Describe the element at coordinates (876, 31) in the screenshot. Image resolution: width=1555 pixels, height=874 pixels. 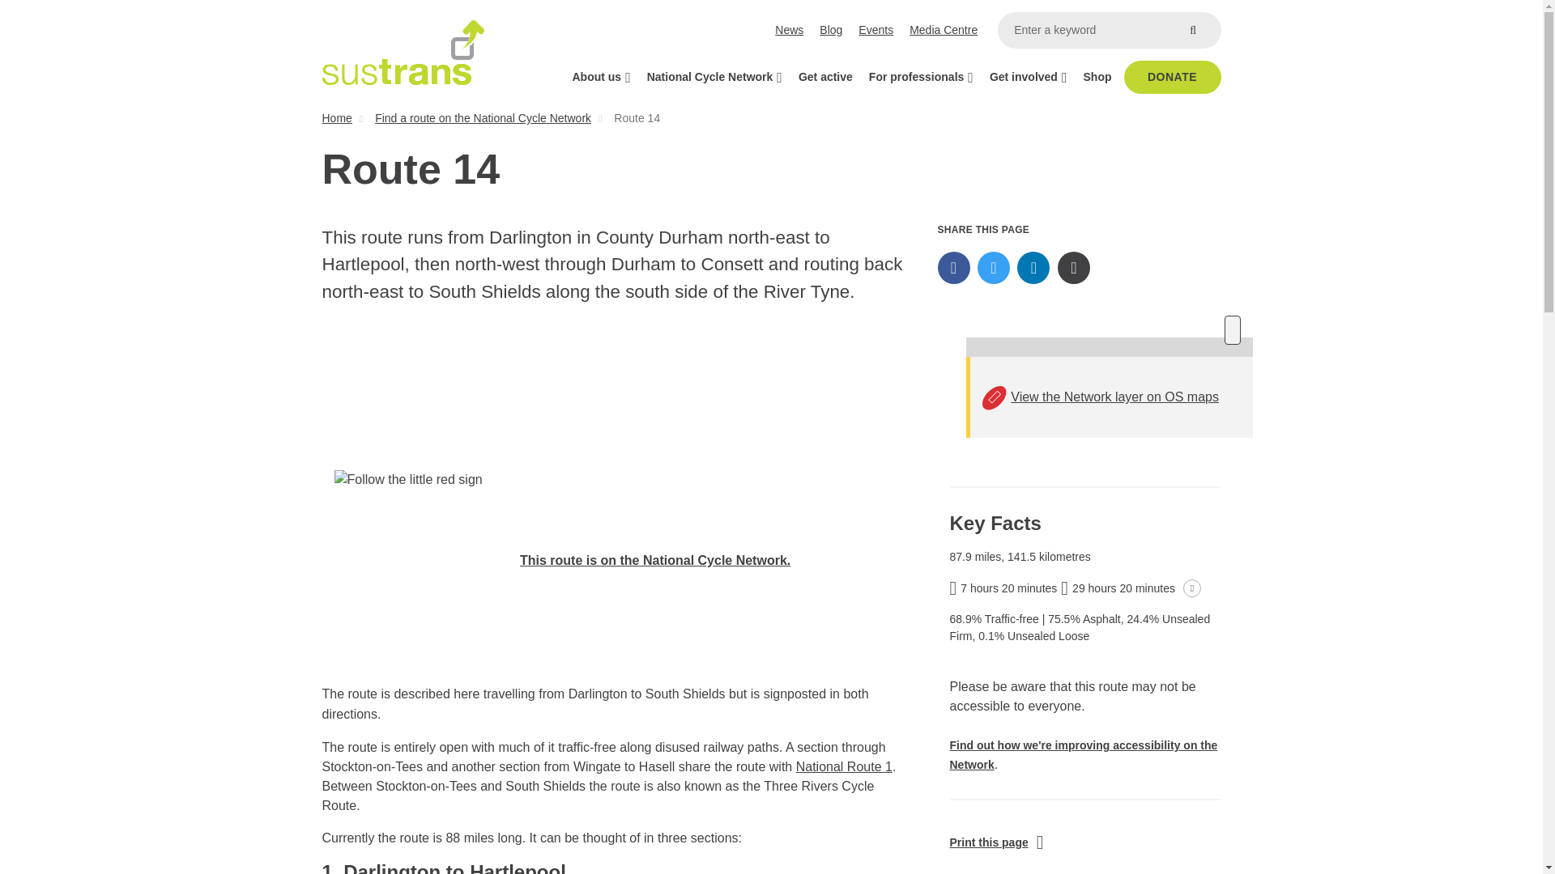
I see `Events` at that location.